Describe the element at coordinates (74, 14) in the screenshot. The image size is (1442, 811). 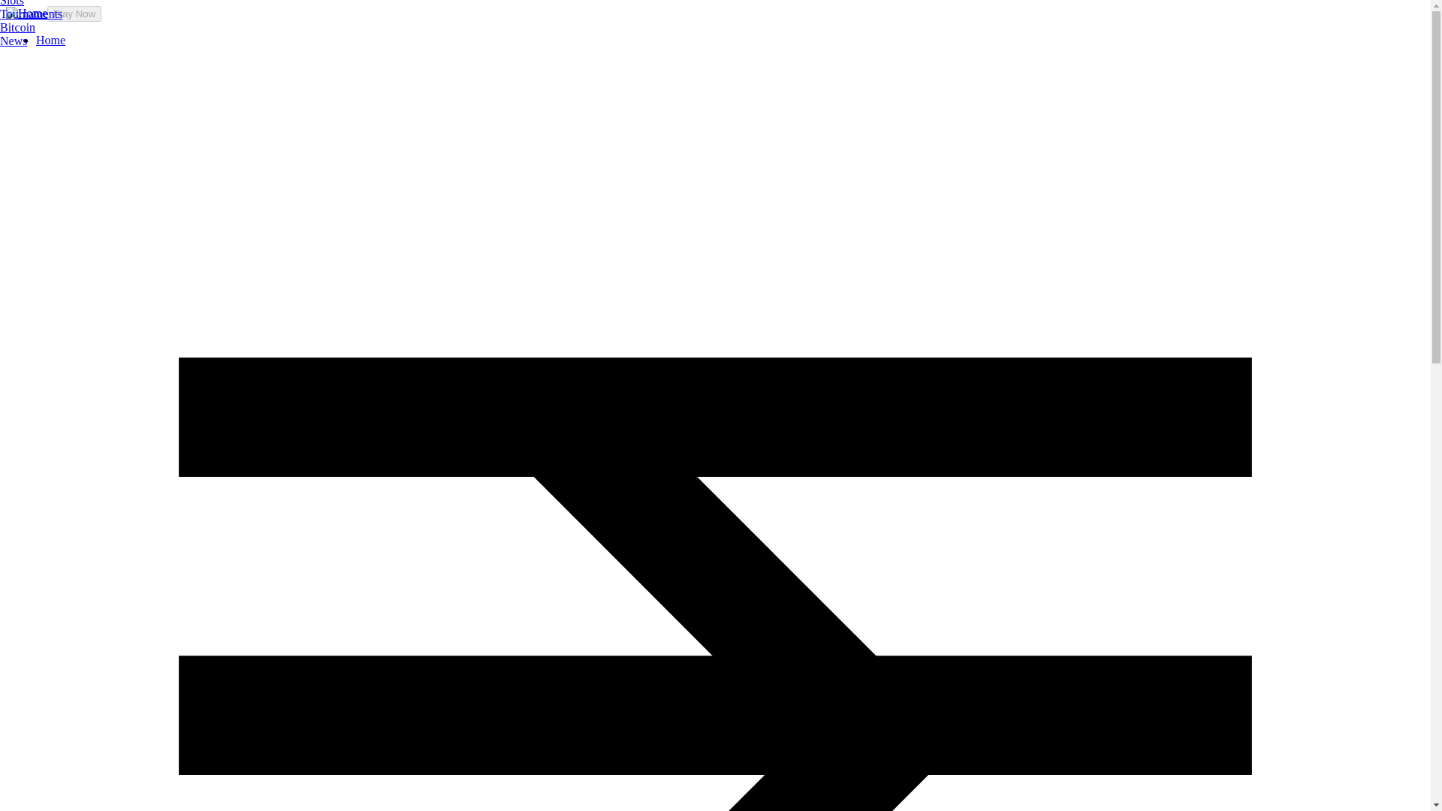
I see `Play Now` at that location.